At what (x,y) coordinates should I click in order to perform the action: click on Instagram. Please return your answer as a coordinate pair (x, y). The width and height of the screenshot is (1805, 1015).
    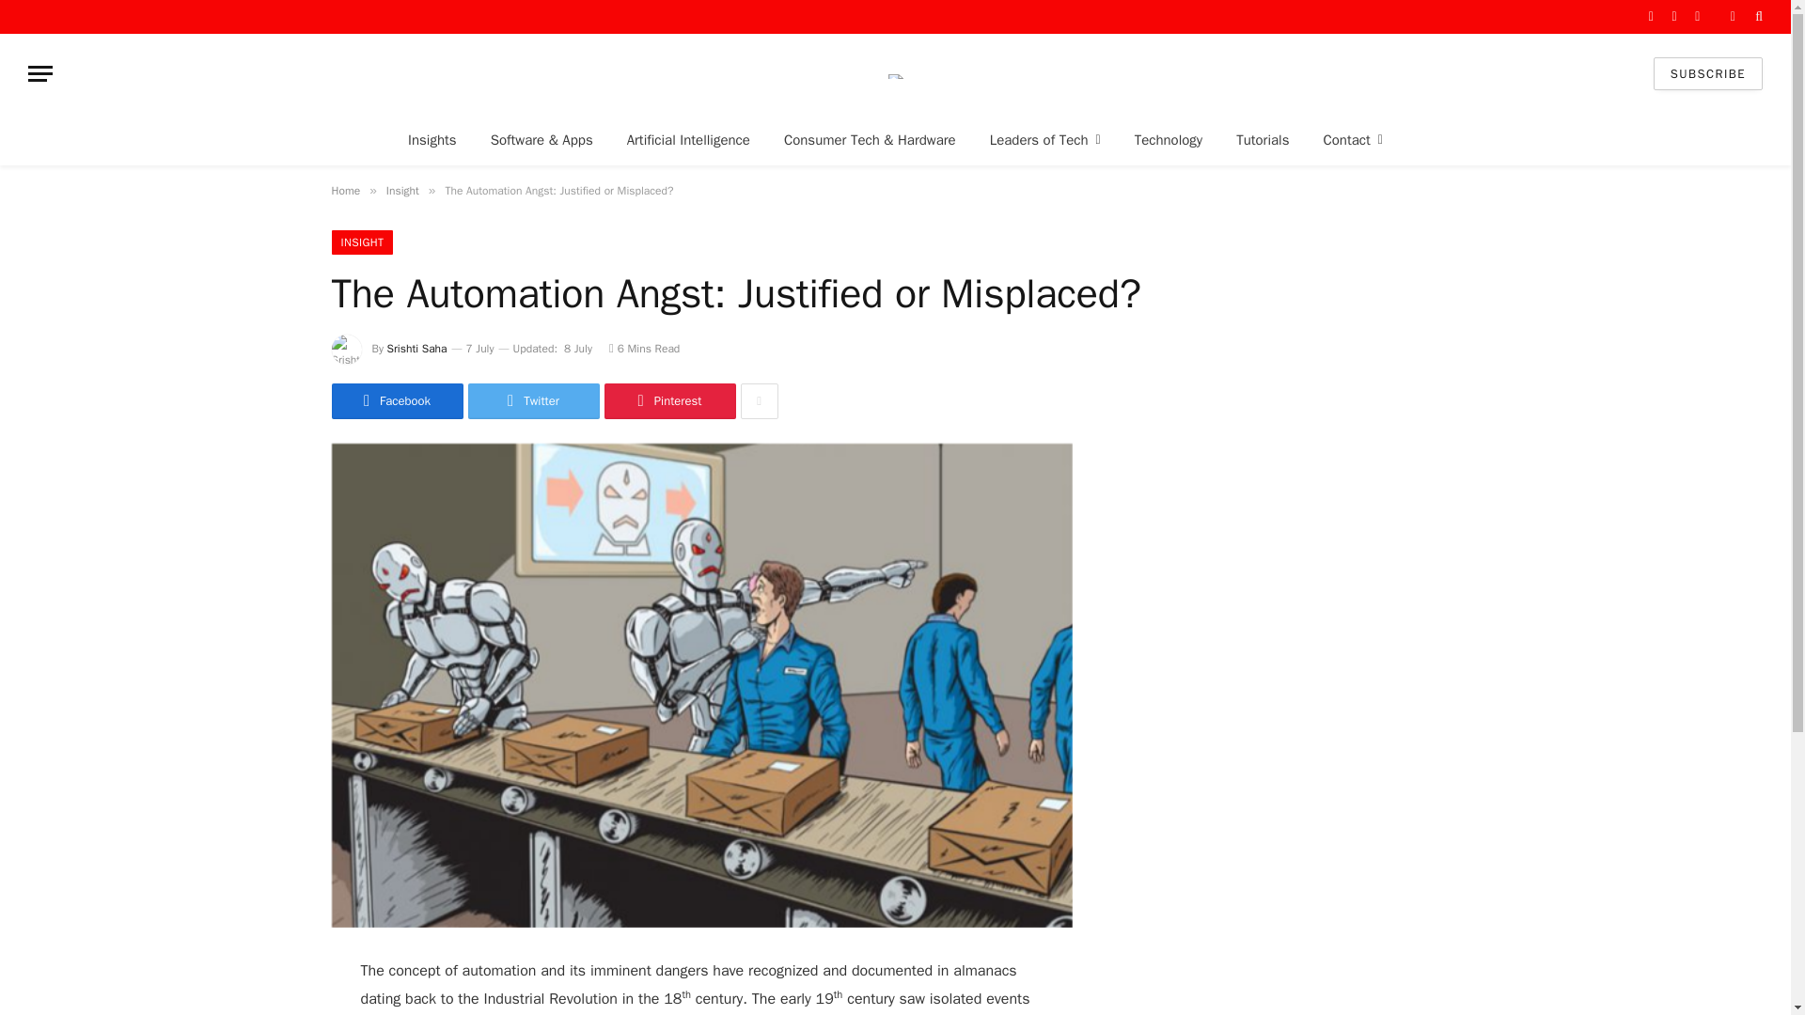
    Looking at the image, I should click on (1696, 17).